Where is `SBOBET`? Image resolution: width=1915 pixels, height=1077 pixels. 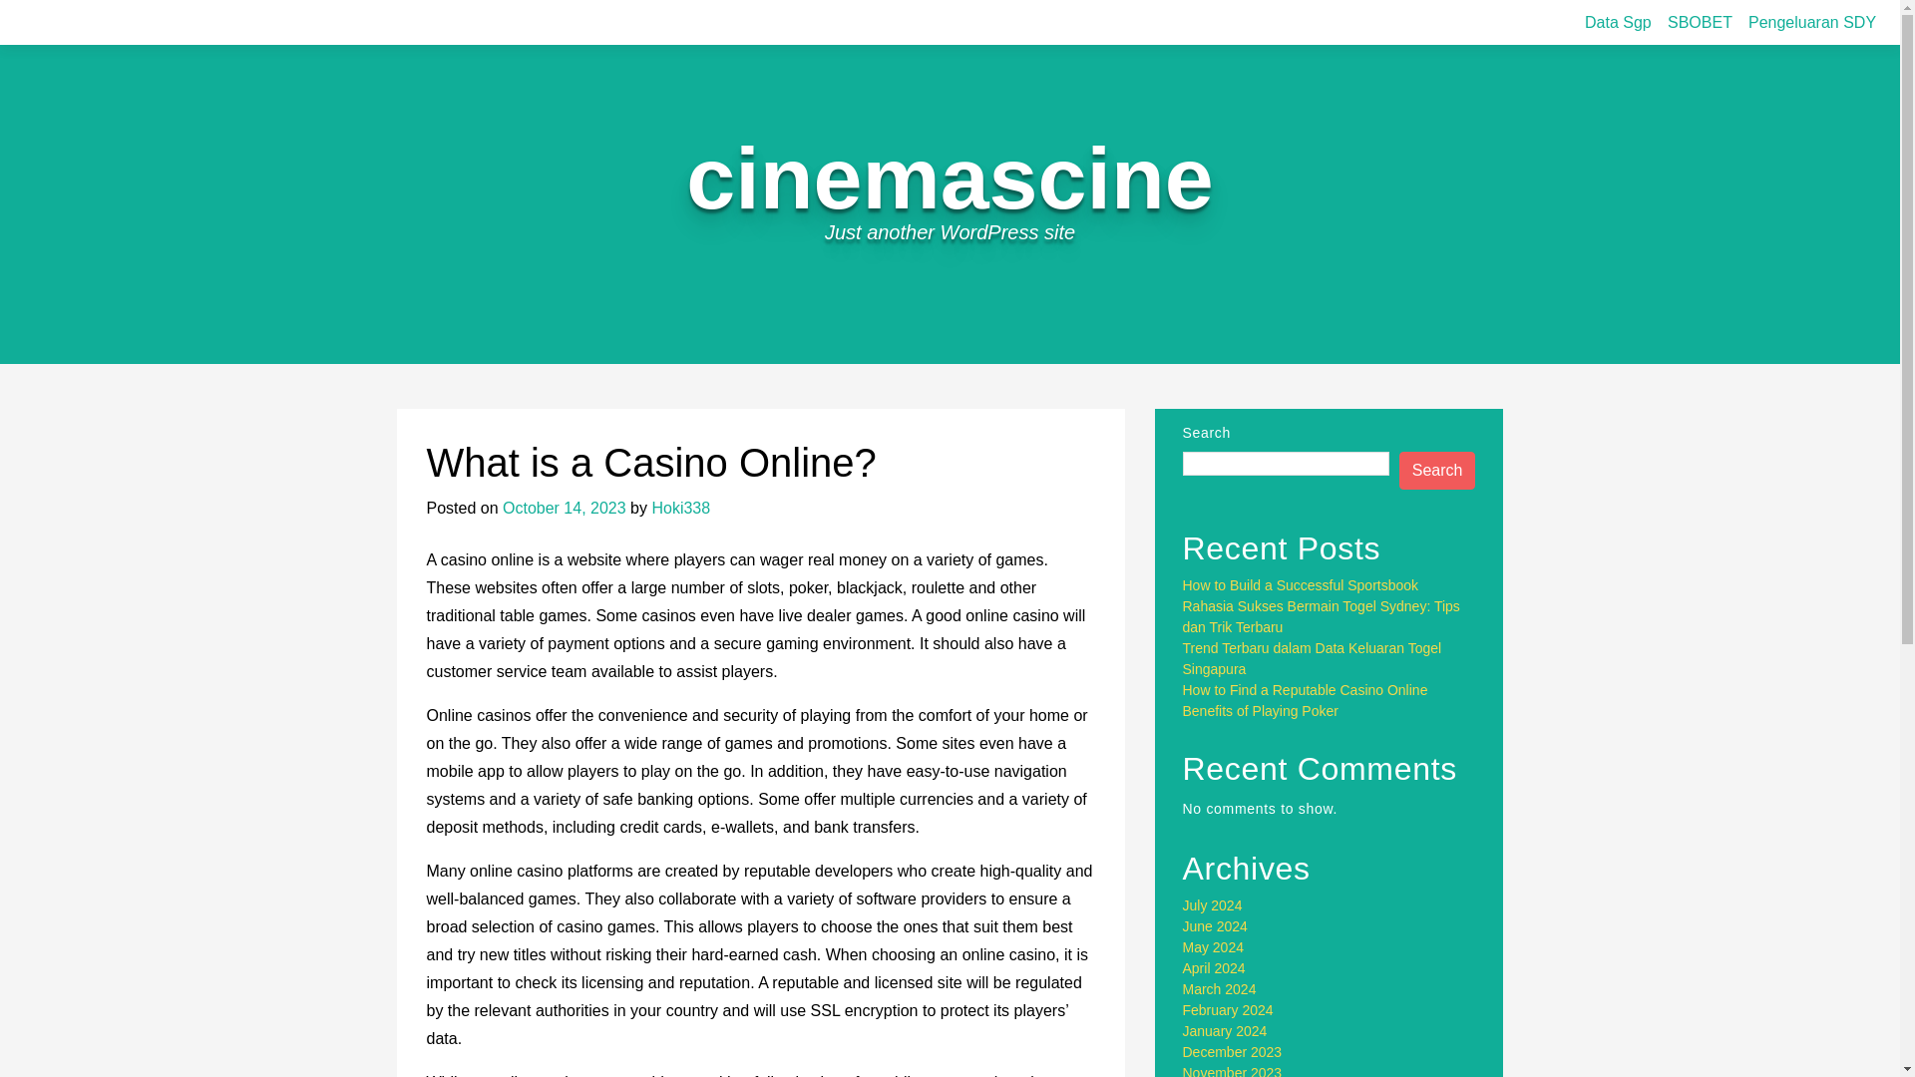 SBOBET is located at coordinates (1700, 22).